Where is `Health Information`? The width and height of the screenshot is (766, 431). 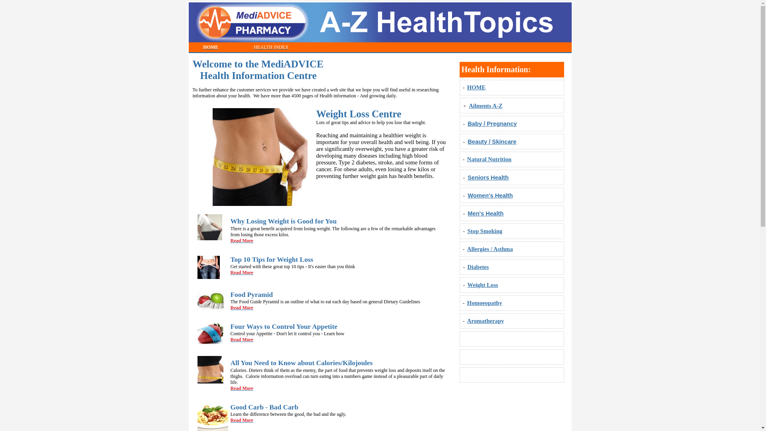 Health Information is located at coordinates (495, 69).